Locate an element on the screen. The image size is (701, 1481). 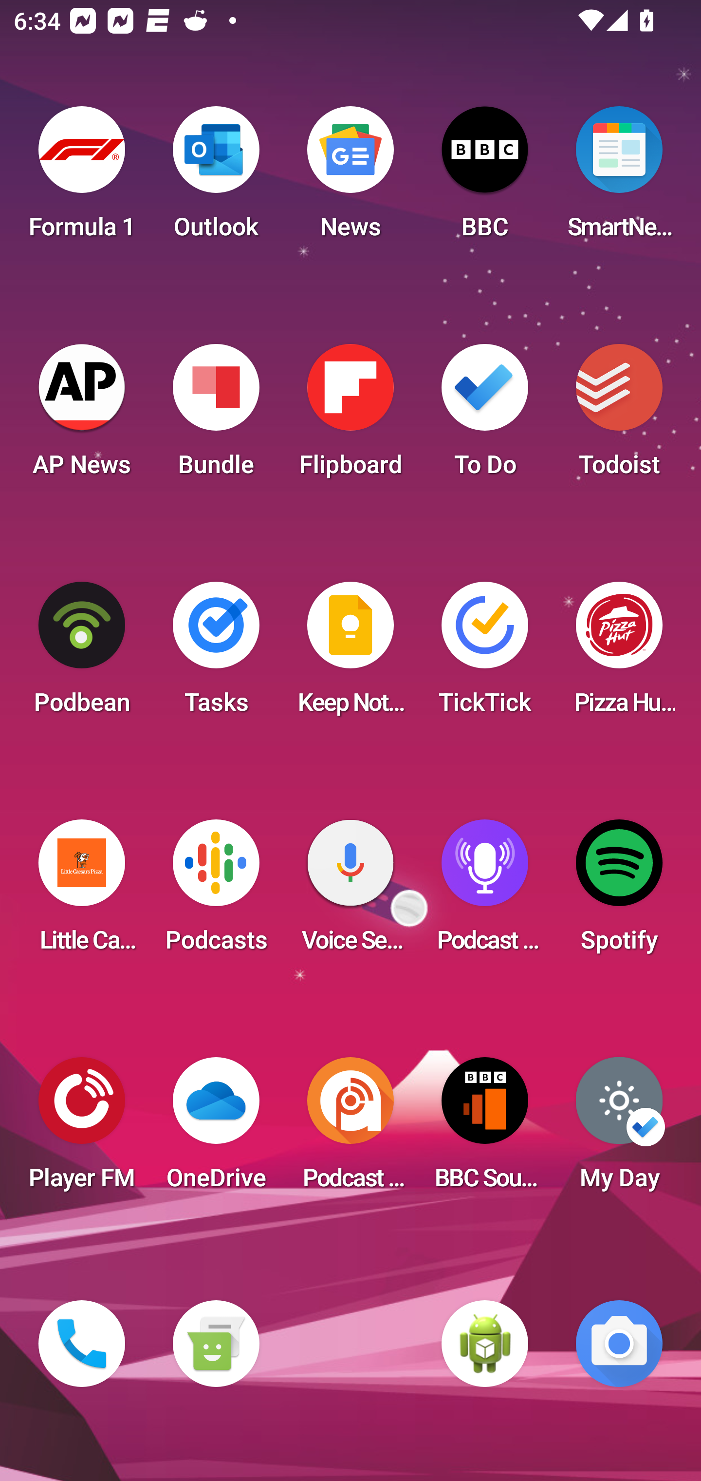
TickTick is located at coordinates (485, 654).